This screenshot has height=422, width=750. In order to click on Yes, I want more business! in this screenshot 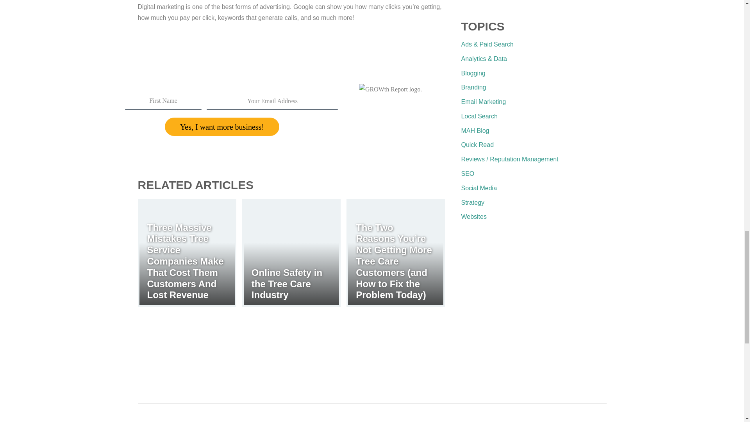, I will do `click(222, 127)`.